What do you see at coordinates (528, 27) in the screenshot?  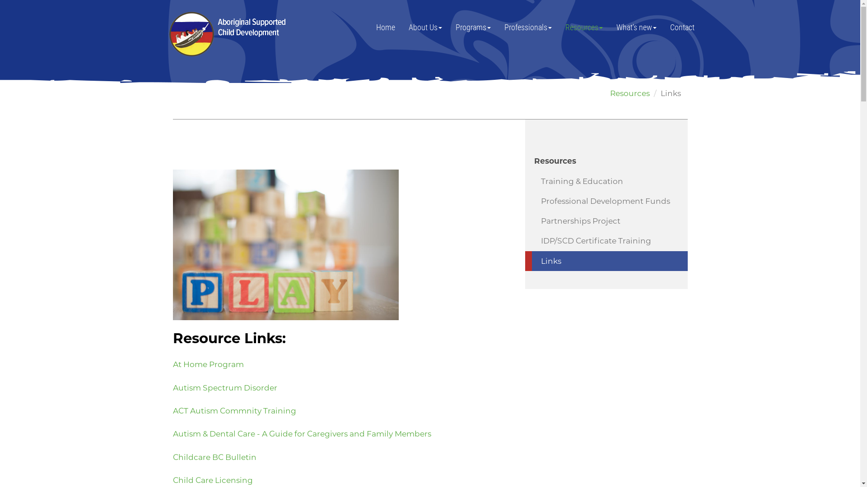 I see `Professionals` at bounding box center [528, 27].